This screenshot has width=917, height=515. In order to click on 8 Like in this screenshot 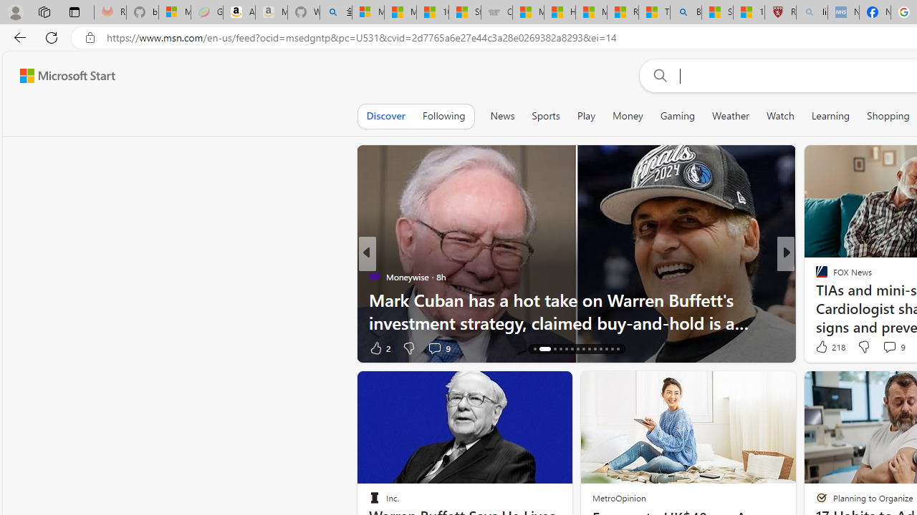, I will do `click(820, 348)`.